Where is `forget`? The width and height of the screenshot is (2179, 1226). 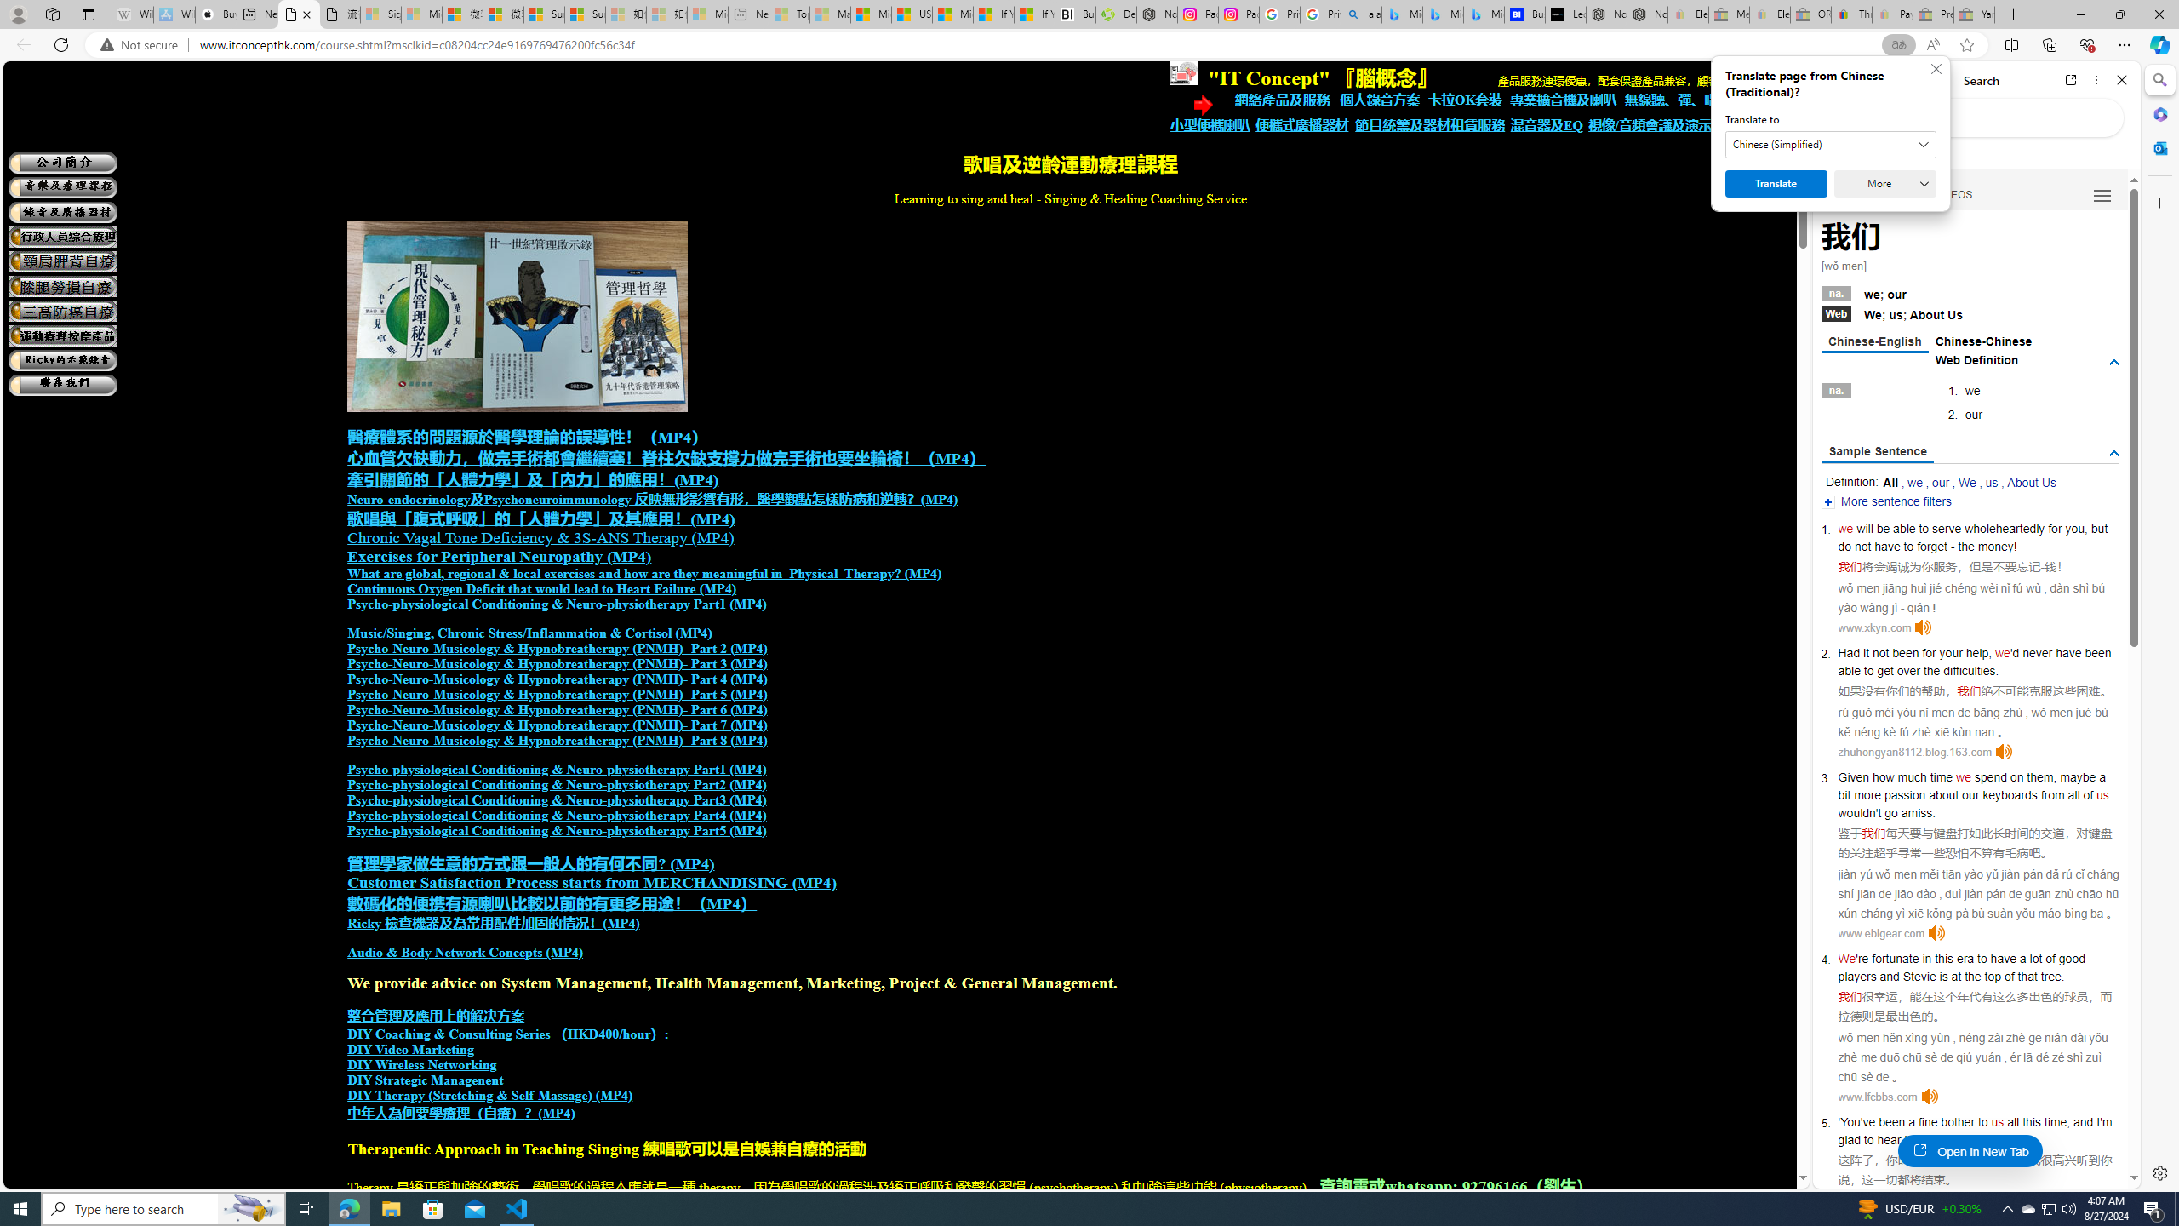
forget is located at coordinates (1932, 546).